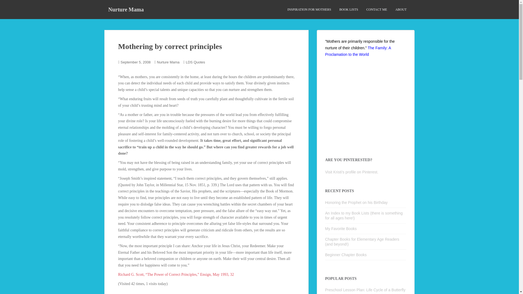 The image size is (523, 294). I want to click on Nurture Mama, so click(126, 9).